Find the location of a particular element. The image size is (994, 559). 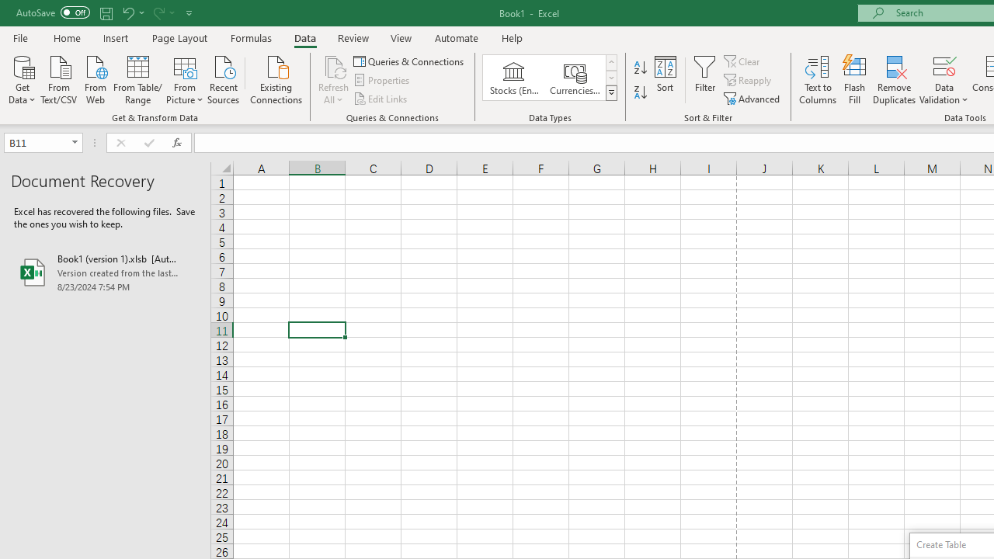

Automate is located at coordinates (457, 37).